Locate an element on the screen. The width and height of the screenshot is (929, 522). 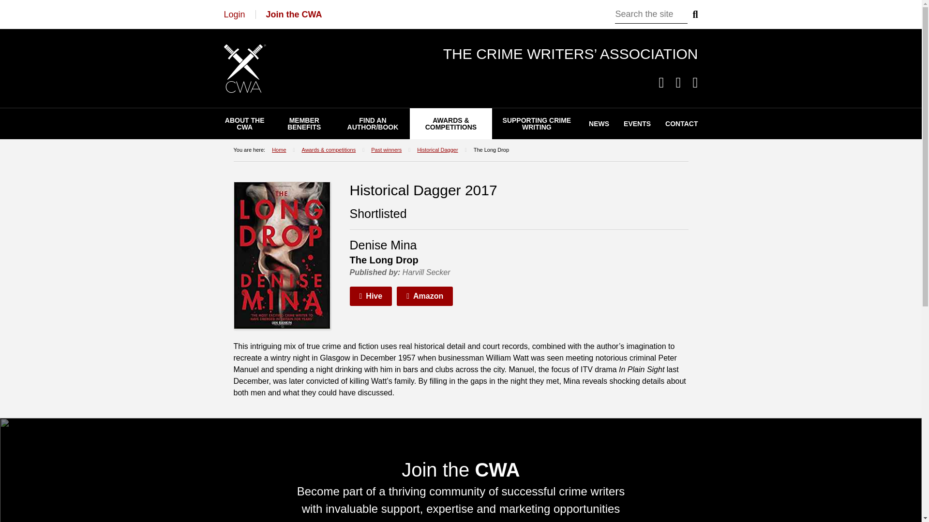
Join the CWA is located at coordinates (294, 14).